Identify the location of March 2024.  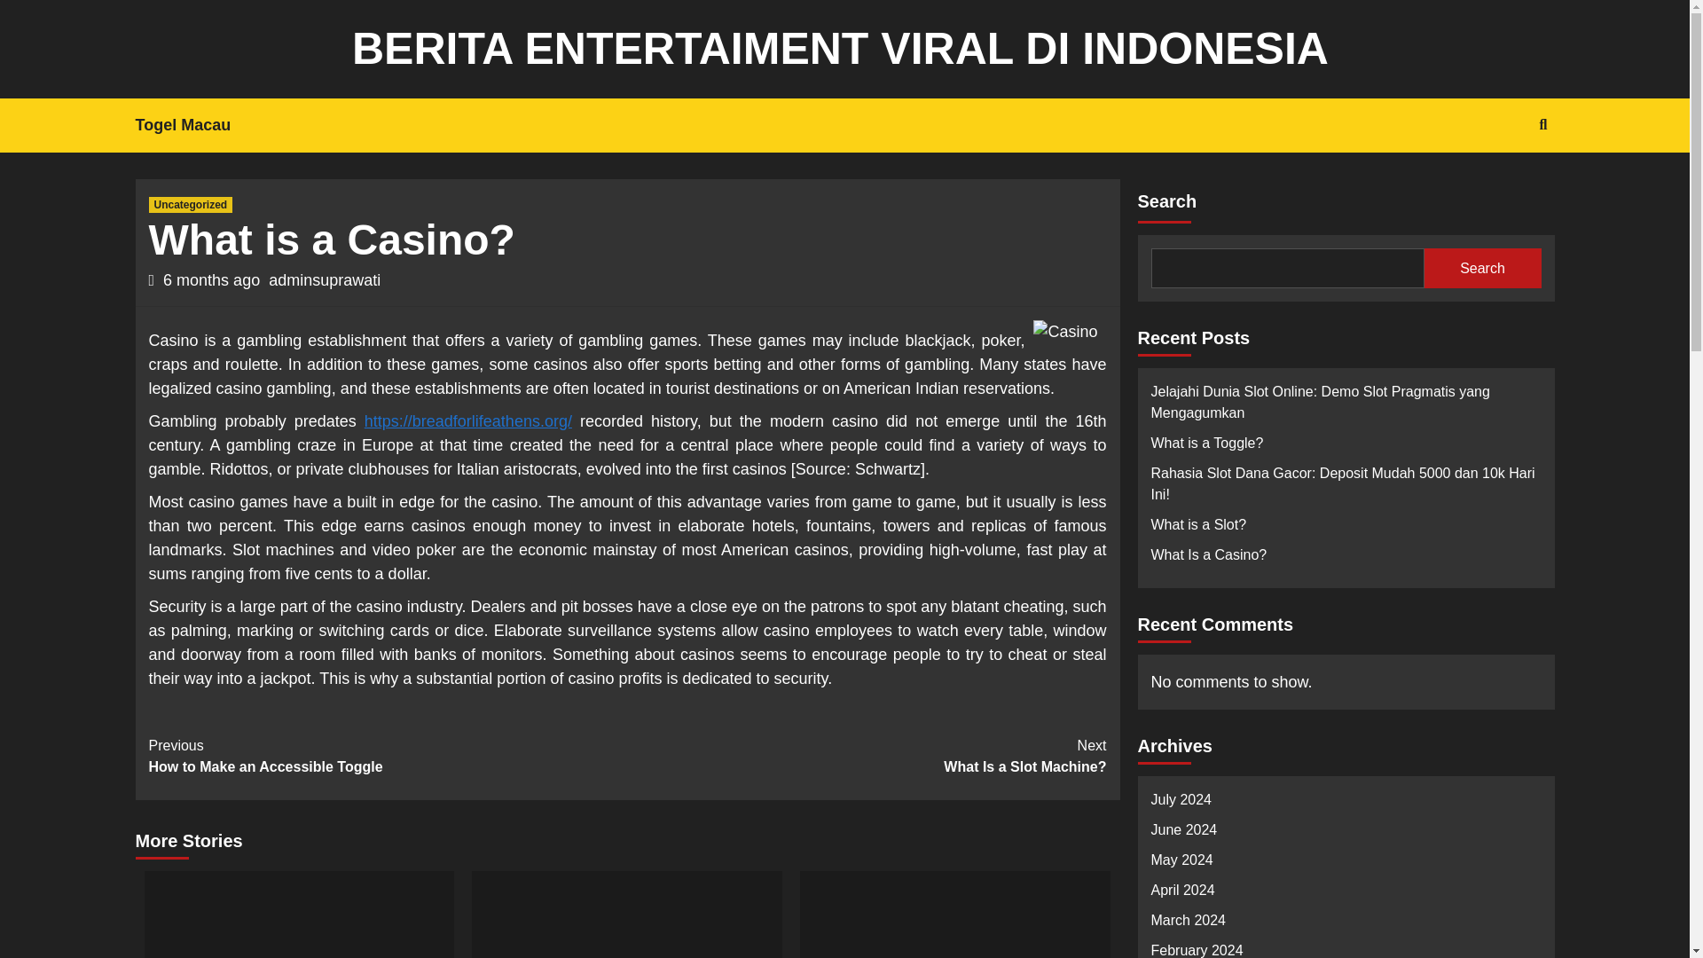
(1482, 268).